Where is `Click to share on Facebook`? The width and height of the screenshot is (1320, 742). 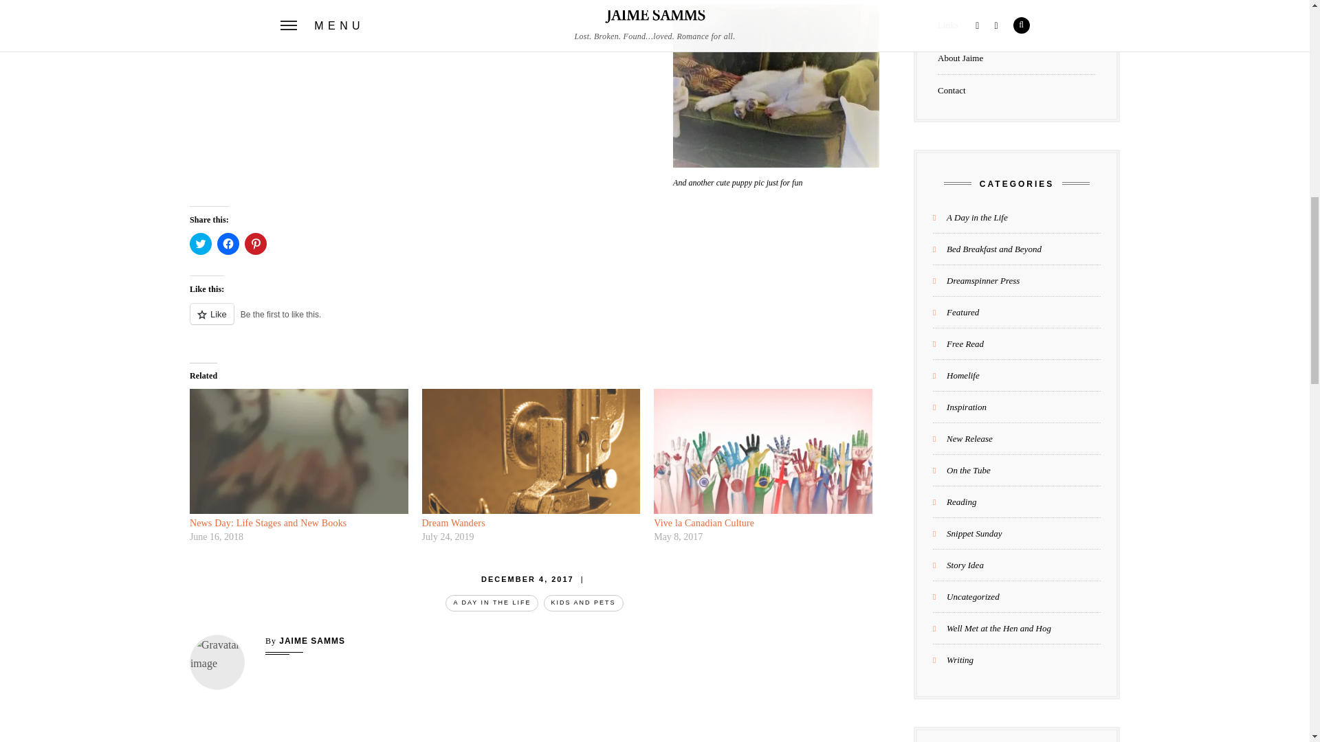 Click to share on Facebook is located at coordinates (228, 244).